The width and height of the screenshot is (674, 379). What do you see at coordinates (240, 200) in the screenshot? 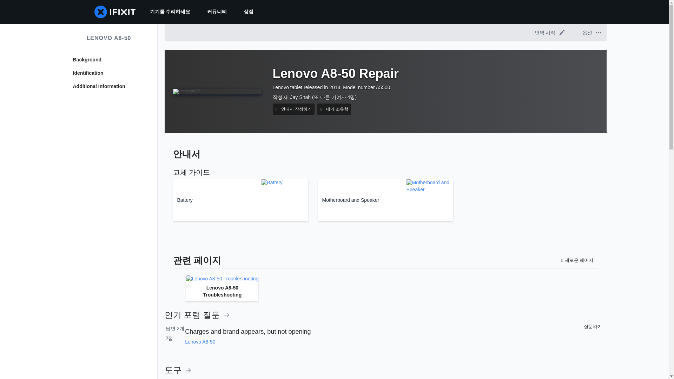
I see `Battery` at bounding box center [240, 200].